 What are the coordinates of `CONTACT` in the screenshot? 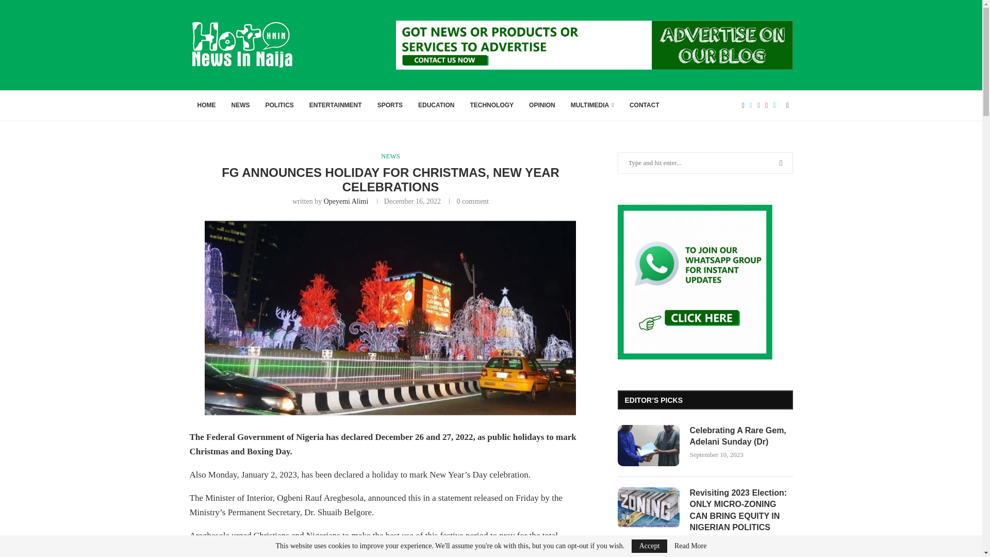 It's located at (645, 105).